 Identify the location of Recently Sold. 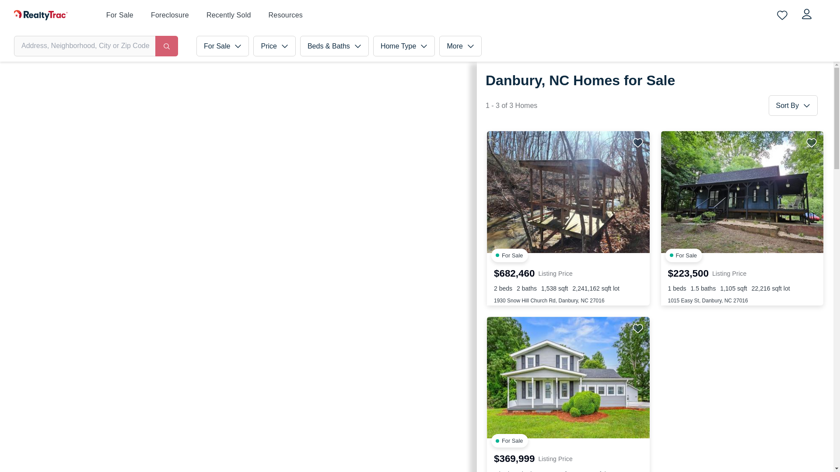
(229, 15).